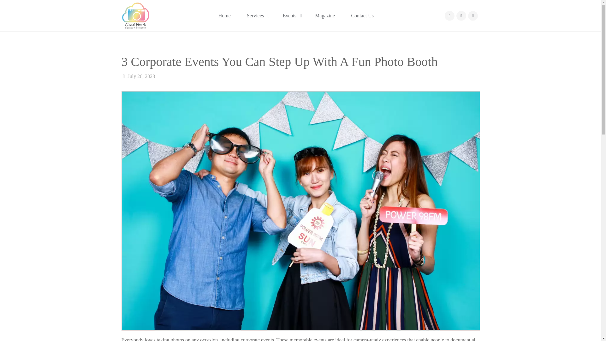  What do you see at coordinates (124, 76) in the screenshot?
I see `Date` at bounding box center [124, 76].